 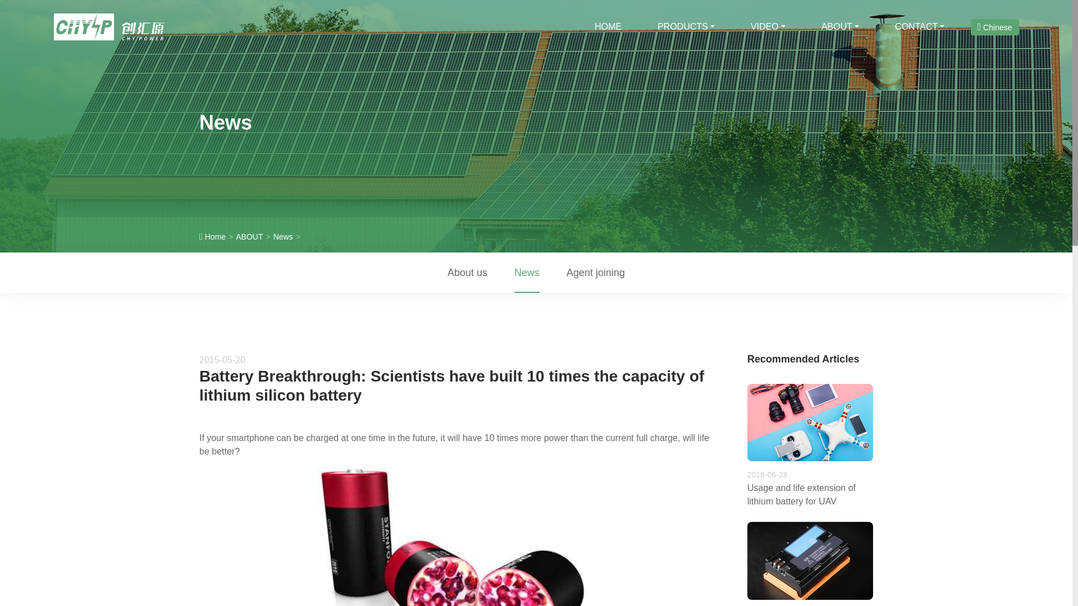 What do you see at coordinates (840, 27) in the screenshot?
I see `ABOUT` at bounding box center [840, 27].